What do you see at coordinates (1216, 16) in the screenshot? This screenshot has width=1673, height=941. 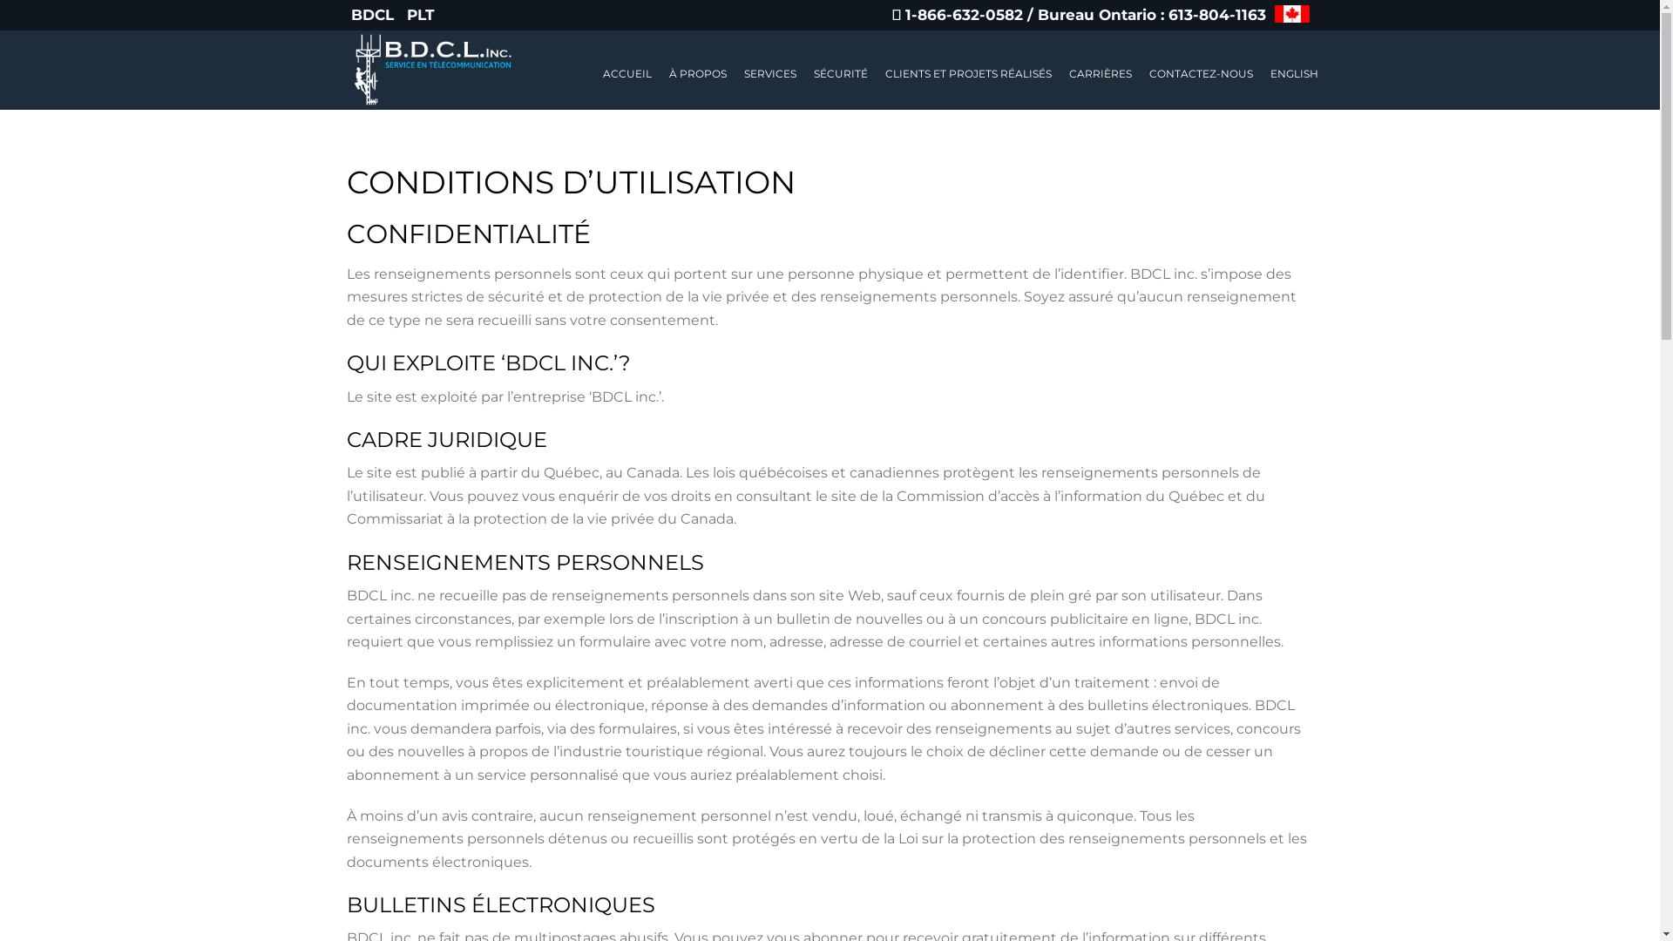 I see `613-804-1163` at bounding box center [1216, 16].